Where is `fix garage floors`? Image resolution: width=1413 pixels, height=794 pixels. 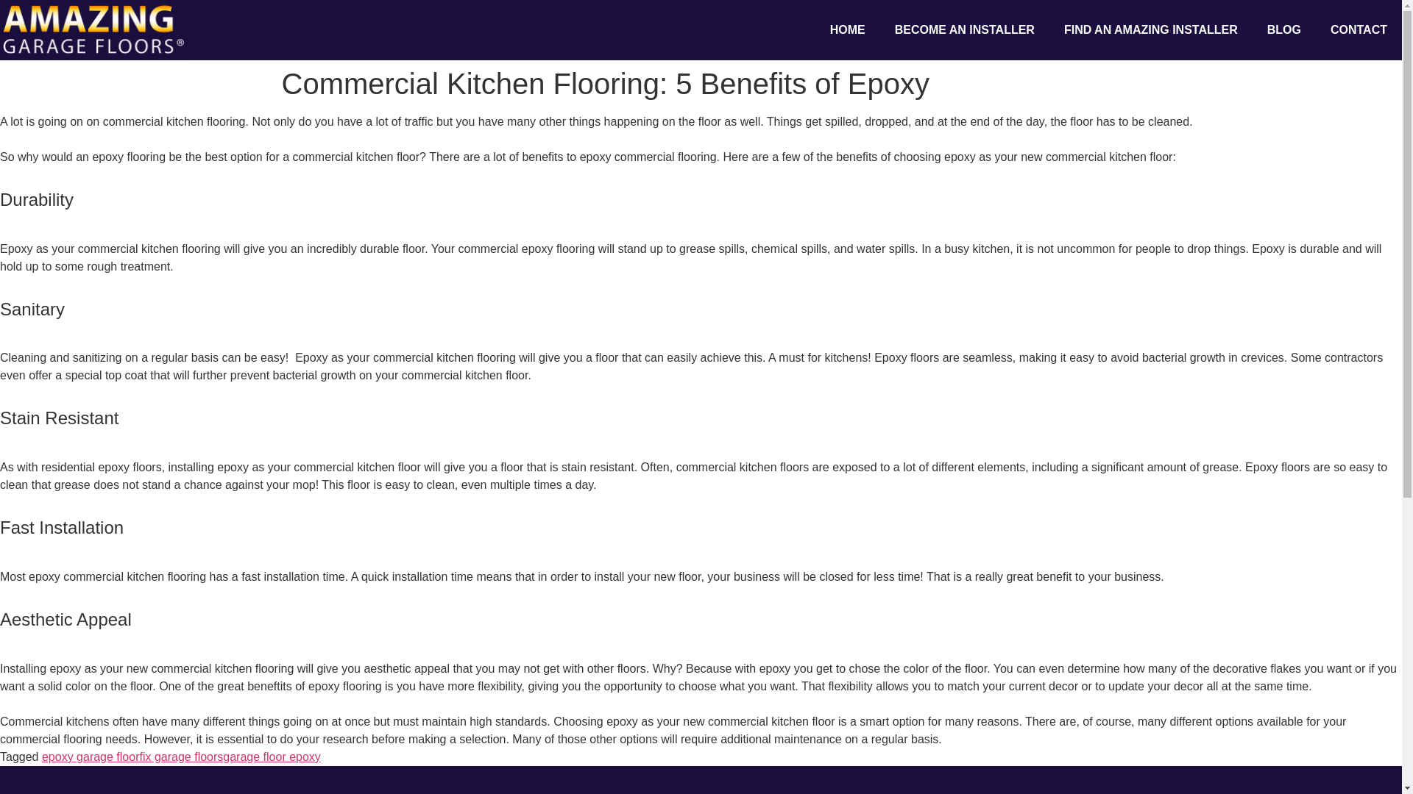
fix garage floors is located at coordinates (181, 756).